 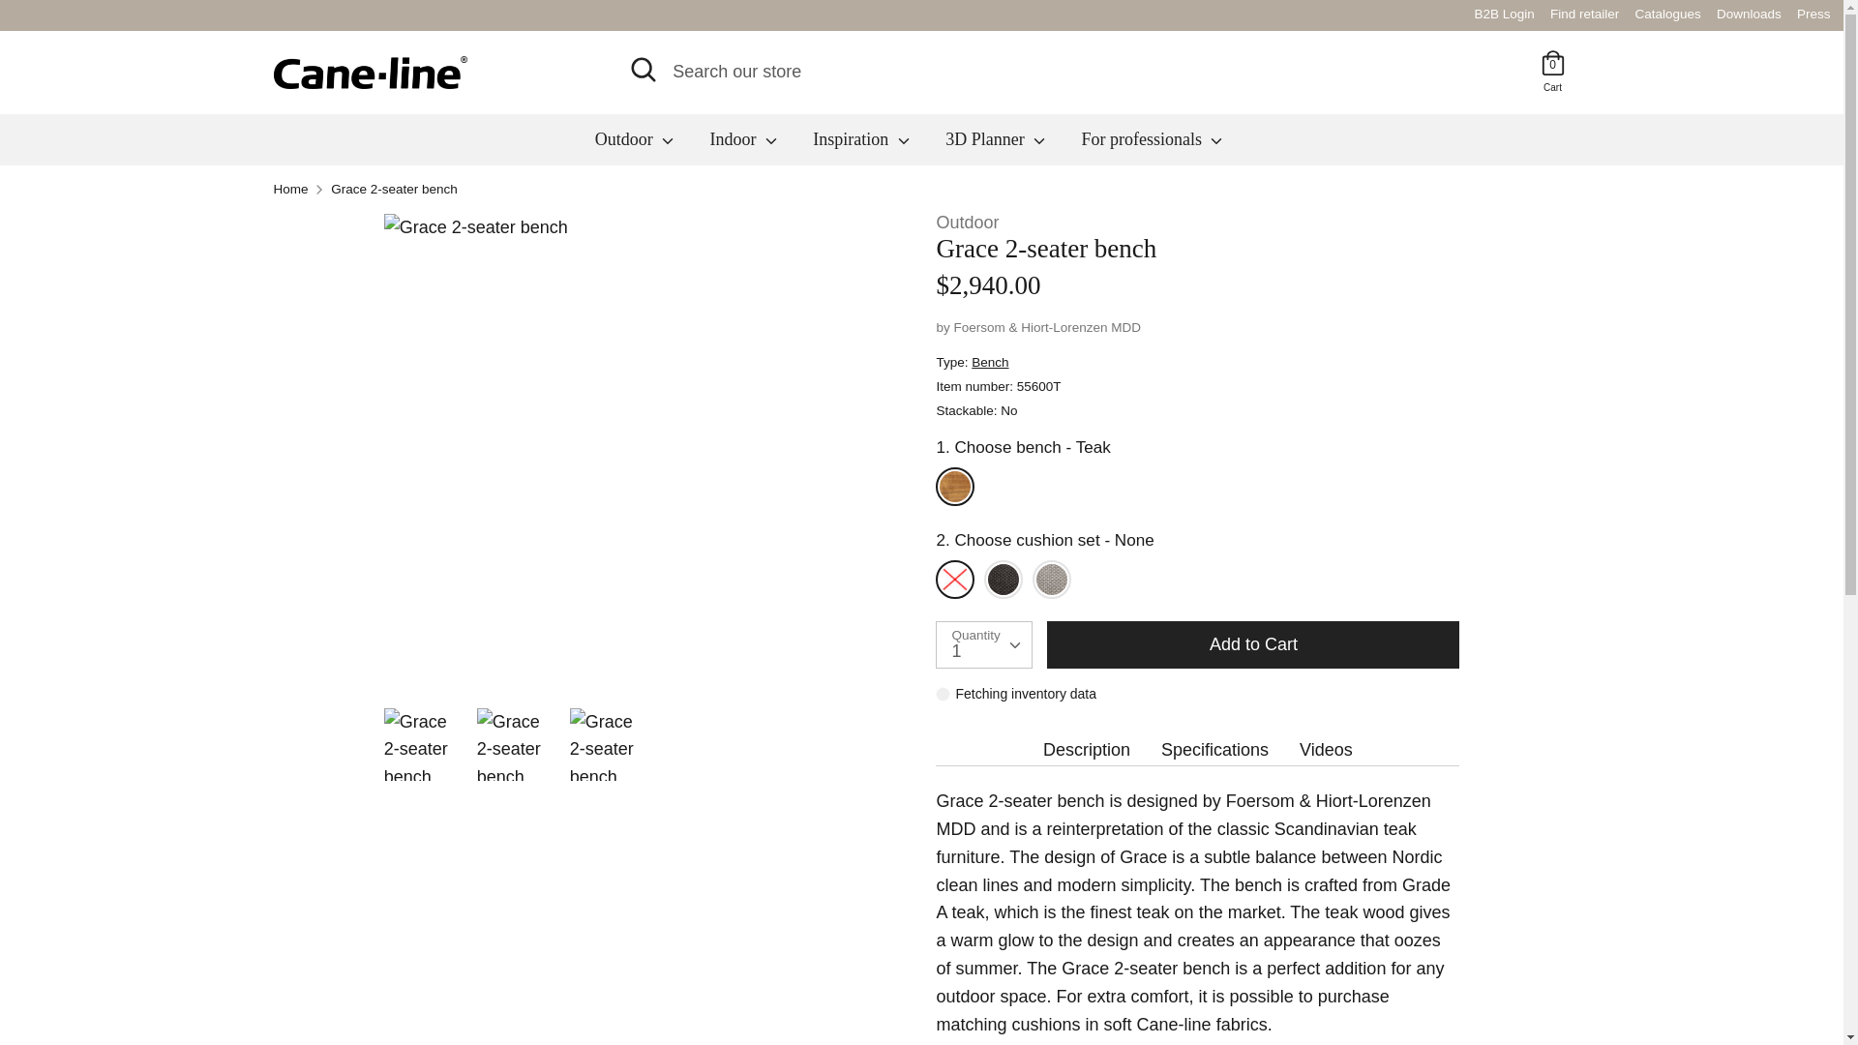 What do you see at coordinates (1585, 15) in the screenshot?
I see `Find retailer` at bounding box center [1585, 15].